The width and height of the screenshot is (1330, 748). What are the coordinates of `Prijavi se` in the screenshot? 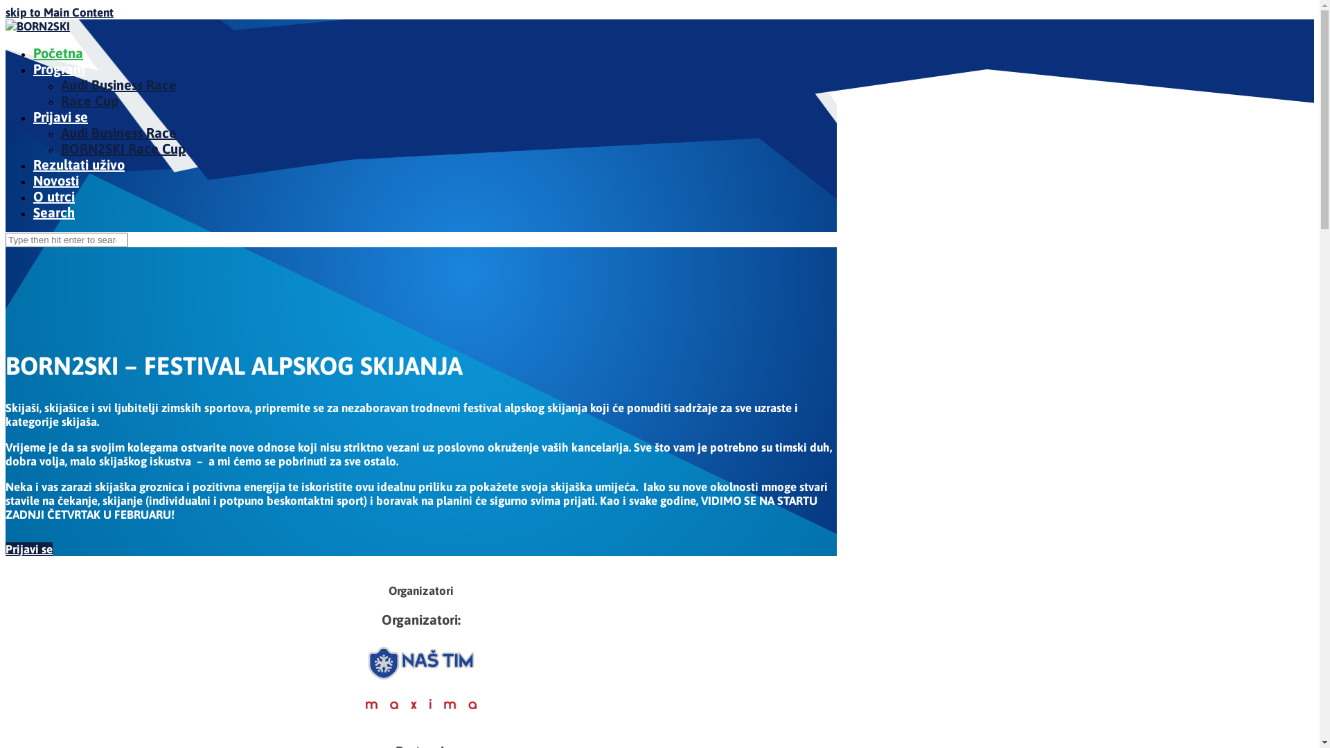 It's located at (61, 116).